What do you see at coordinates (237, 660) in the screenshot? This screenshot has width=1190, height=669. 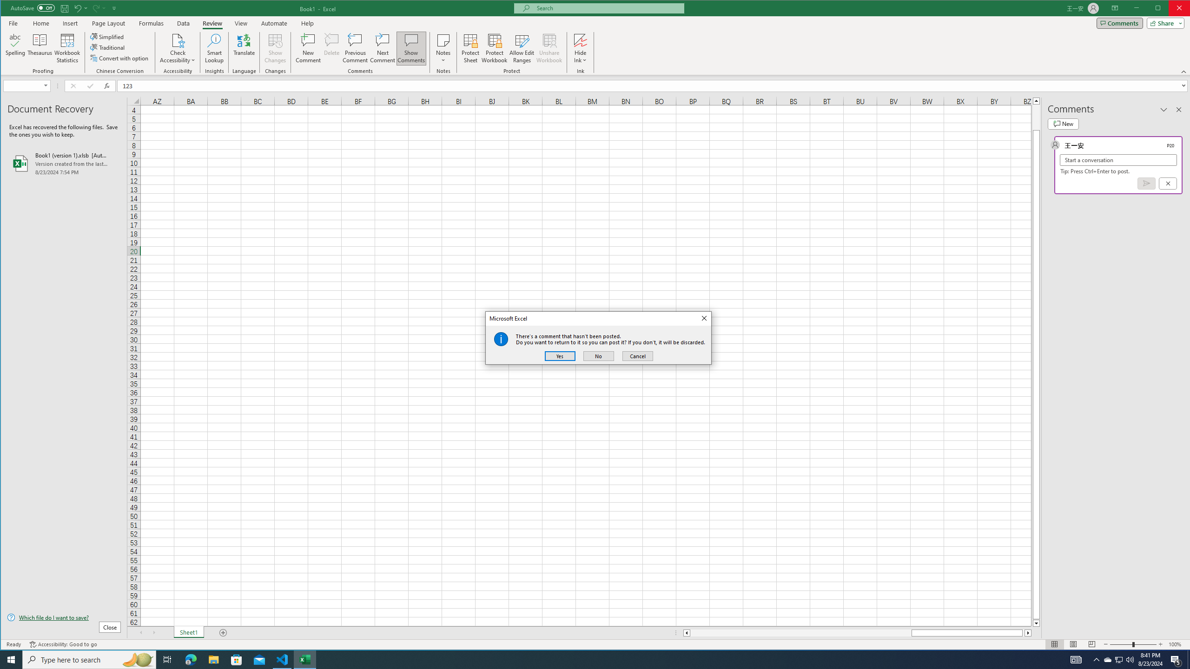 I see `Microsoft Store` at bounding box center [237, 660].